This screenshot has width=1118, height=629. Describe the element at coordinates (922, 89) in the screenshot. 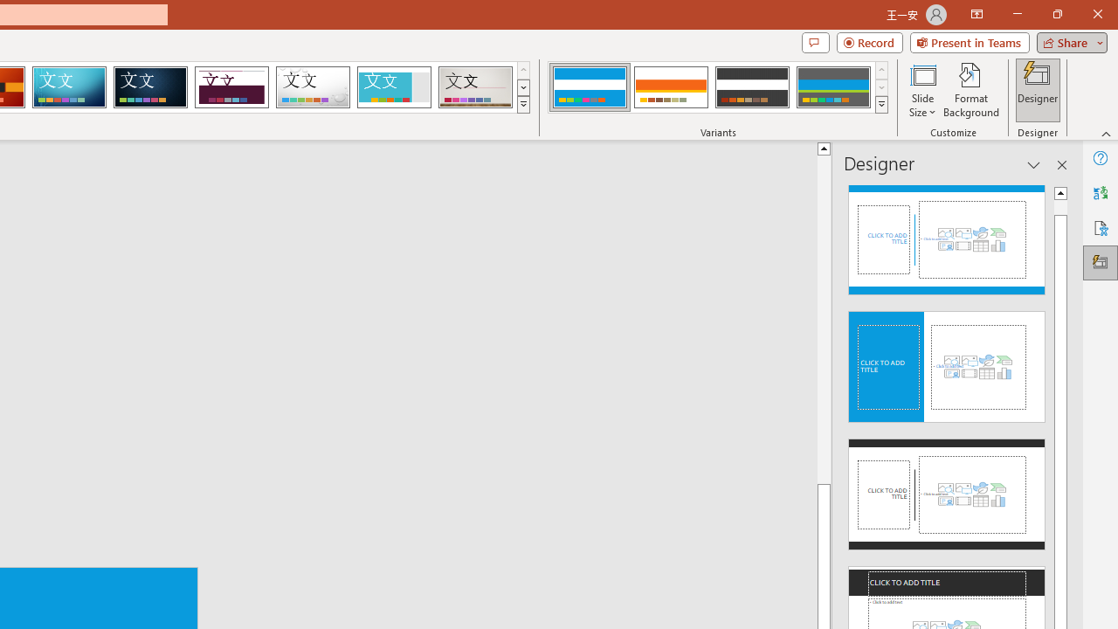

I see `Slide Size` at that location.